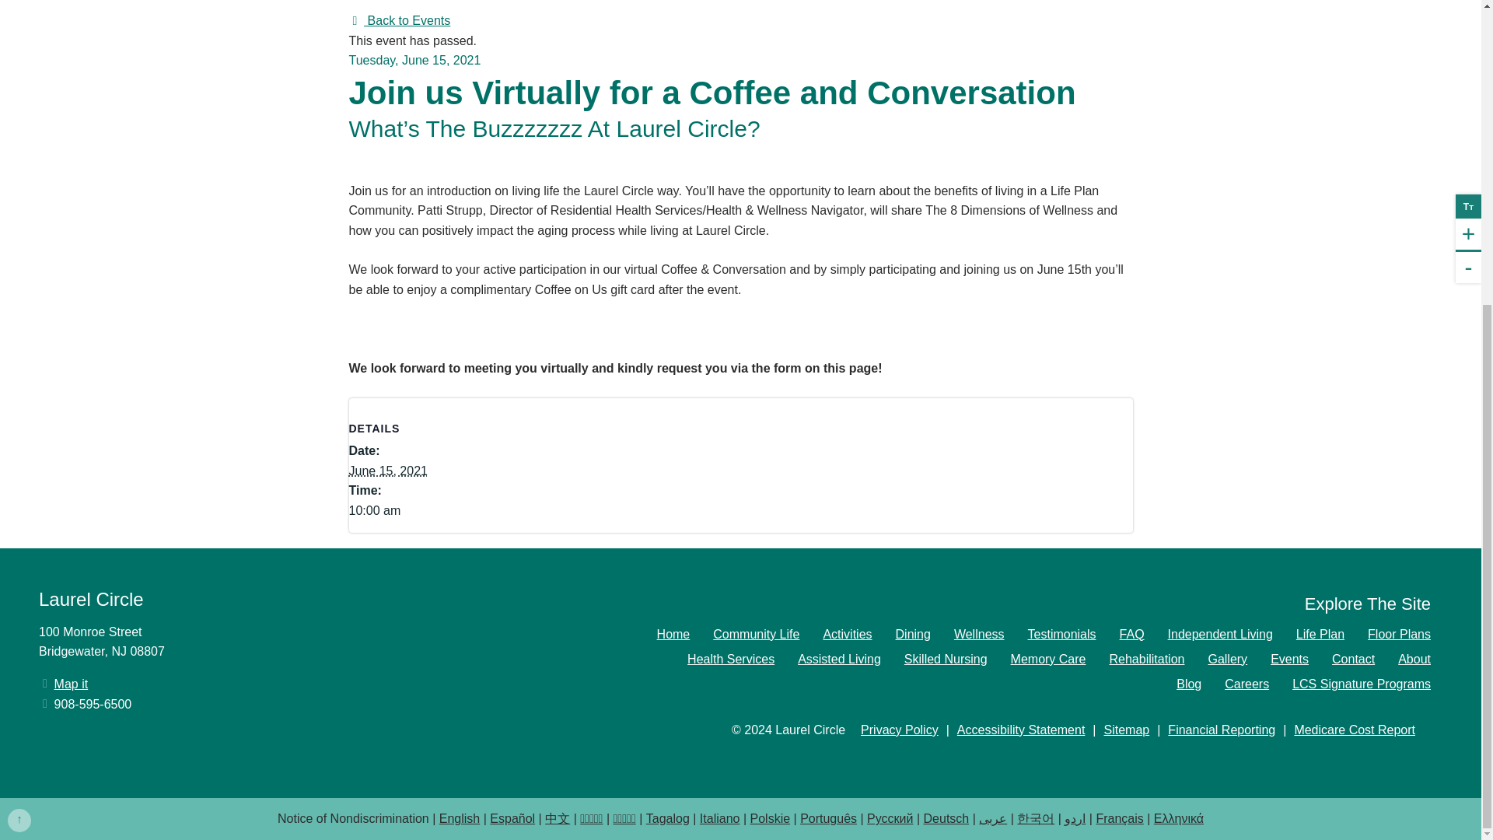  Describe the element at coordinates (75, 747) in the screenshot. I see `Facebook` at that location.